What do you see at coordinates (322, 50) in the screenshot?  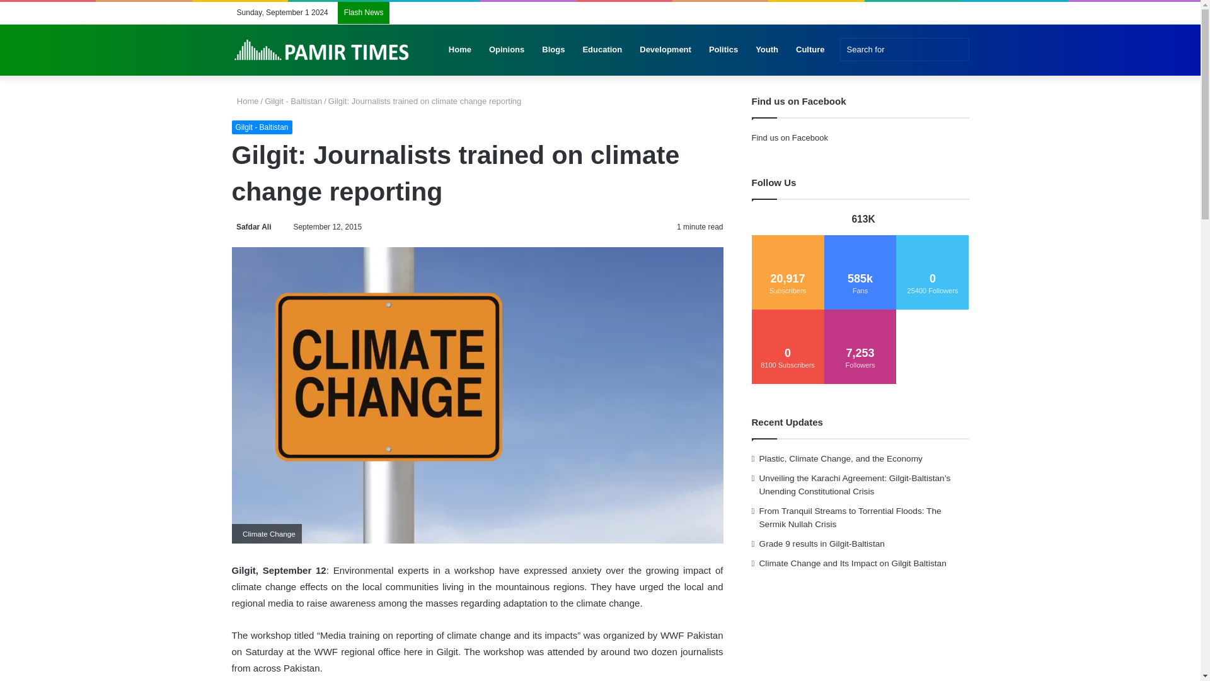 I see `PAMIR TIMES` at bounding box center [322, 50].